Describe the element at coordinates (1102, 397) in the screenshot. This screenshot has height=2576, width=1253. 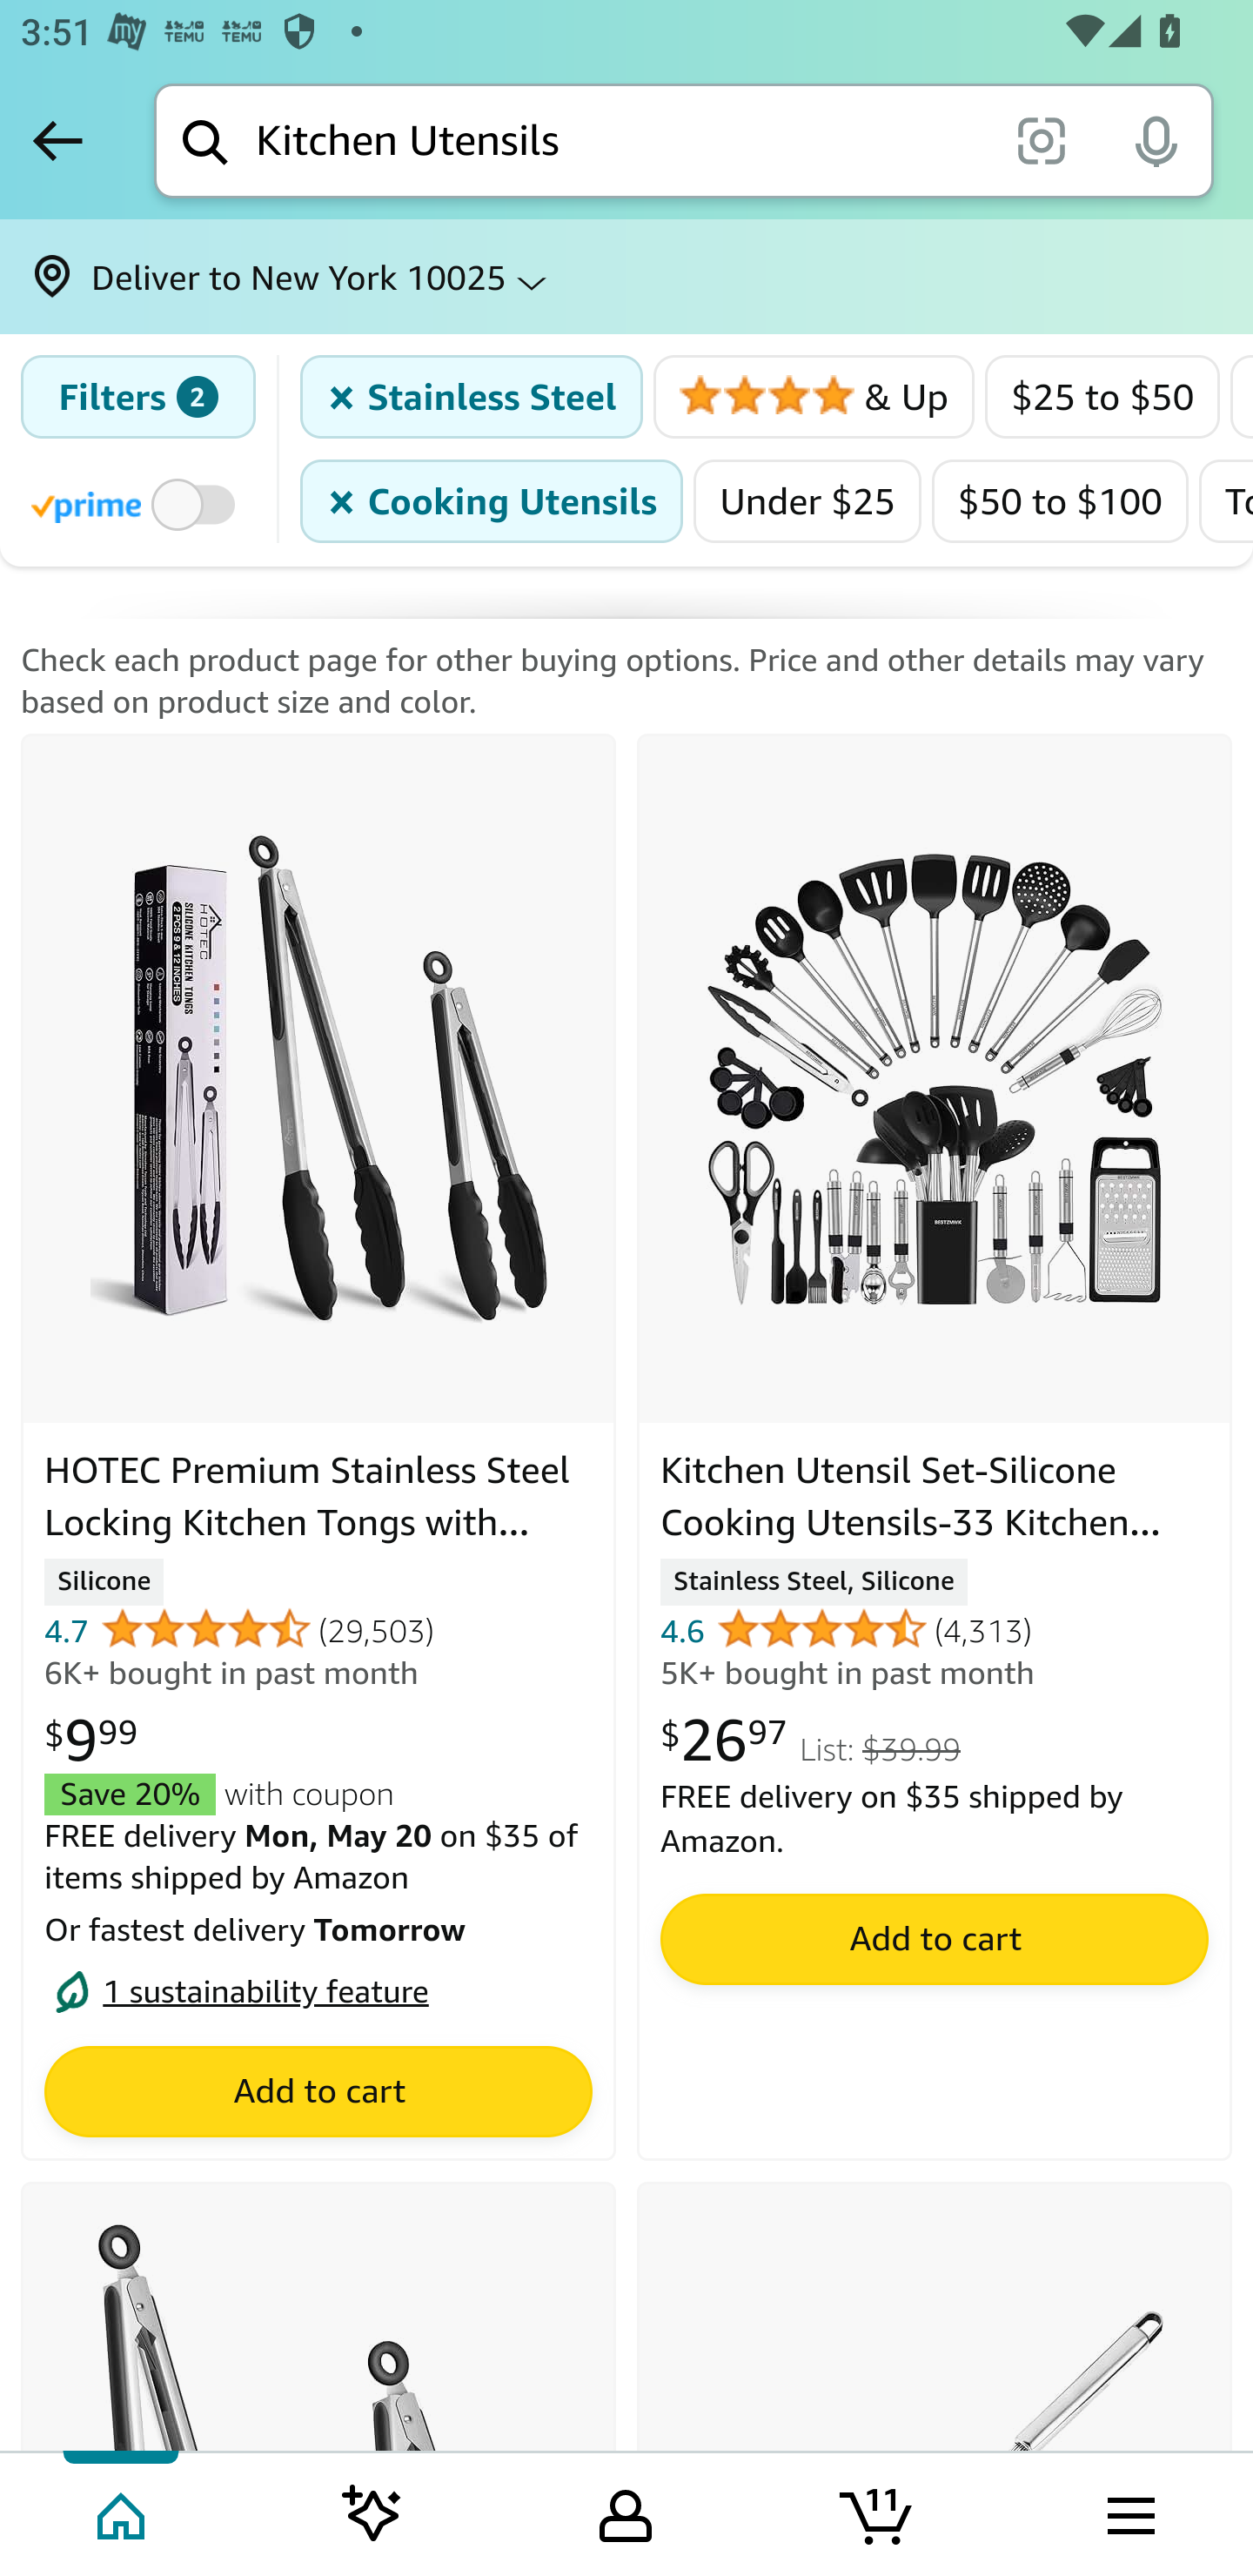
I see `$25 to $50` at that location.